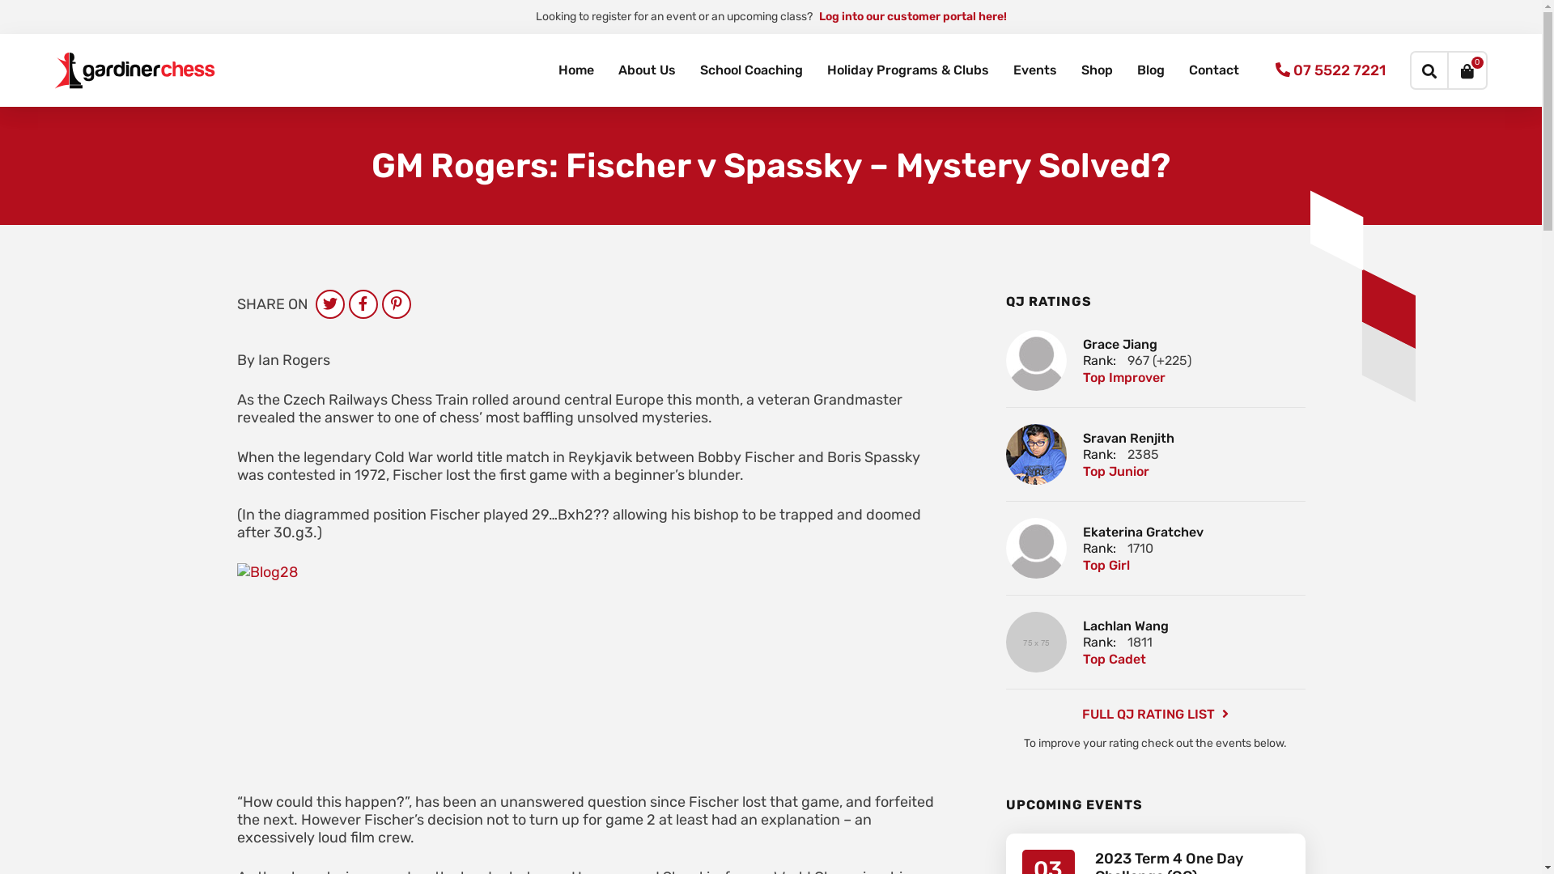 This screenshot has width=1554, height=874. What do you see at coordinates (1214, 70) in the screenshot?
I see `Contact` at bounding box center [1214, 70].